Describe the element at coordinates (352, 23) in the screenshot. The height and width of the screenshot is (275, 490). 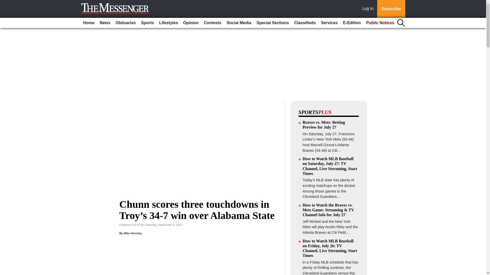
I see `E-Edition` at that location.